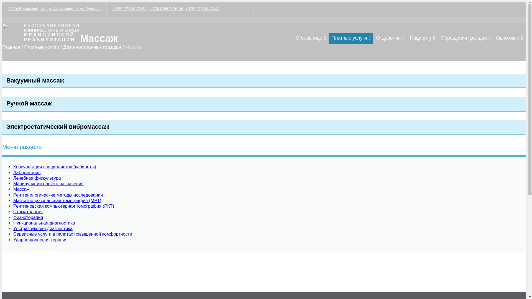  I want to click on +375(17)509-76-08, so click(166, 9).